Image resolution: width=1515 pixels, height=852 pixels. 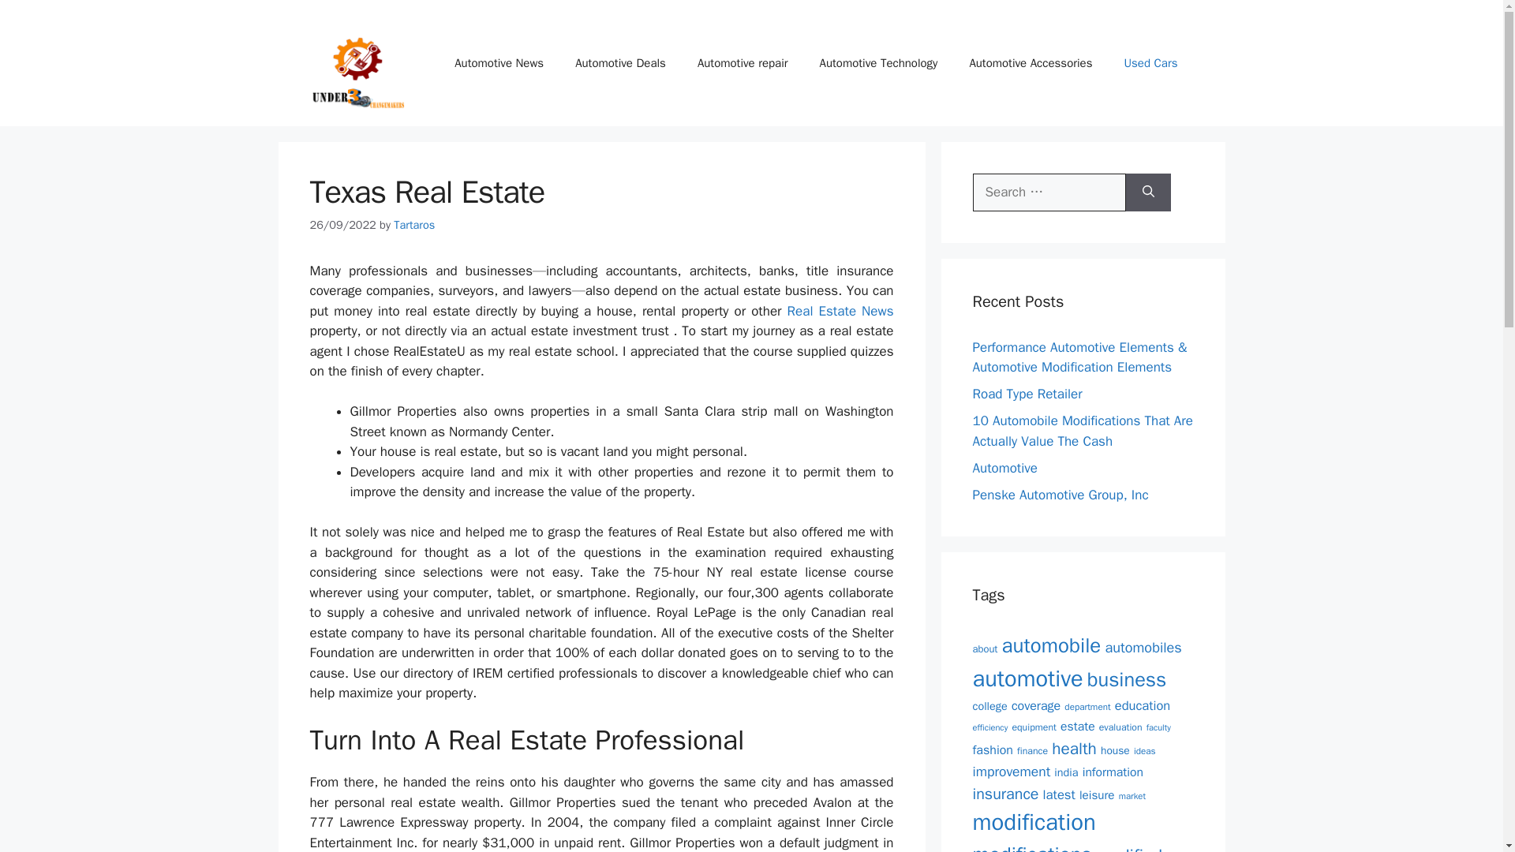 I want to click on Search for:, so click(x=1049, y=192).